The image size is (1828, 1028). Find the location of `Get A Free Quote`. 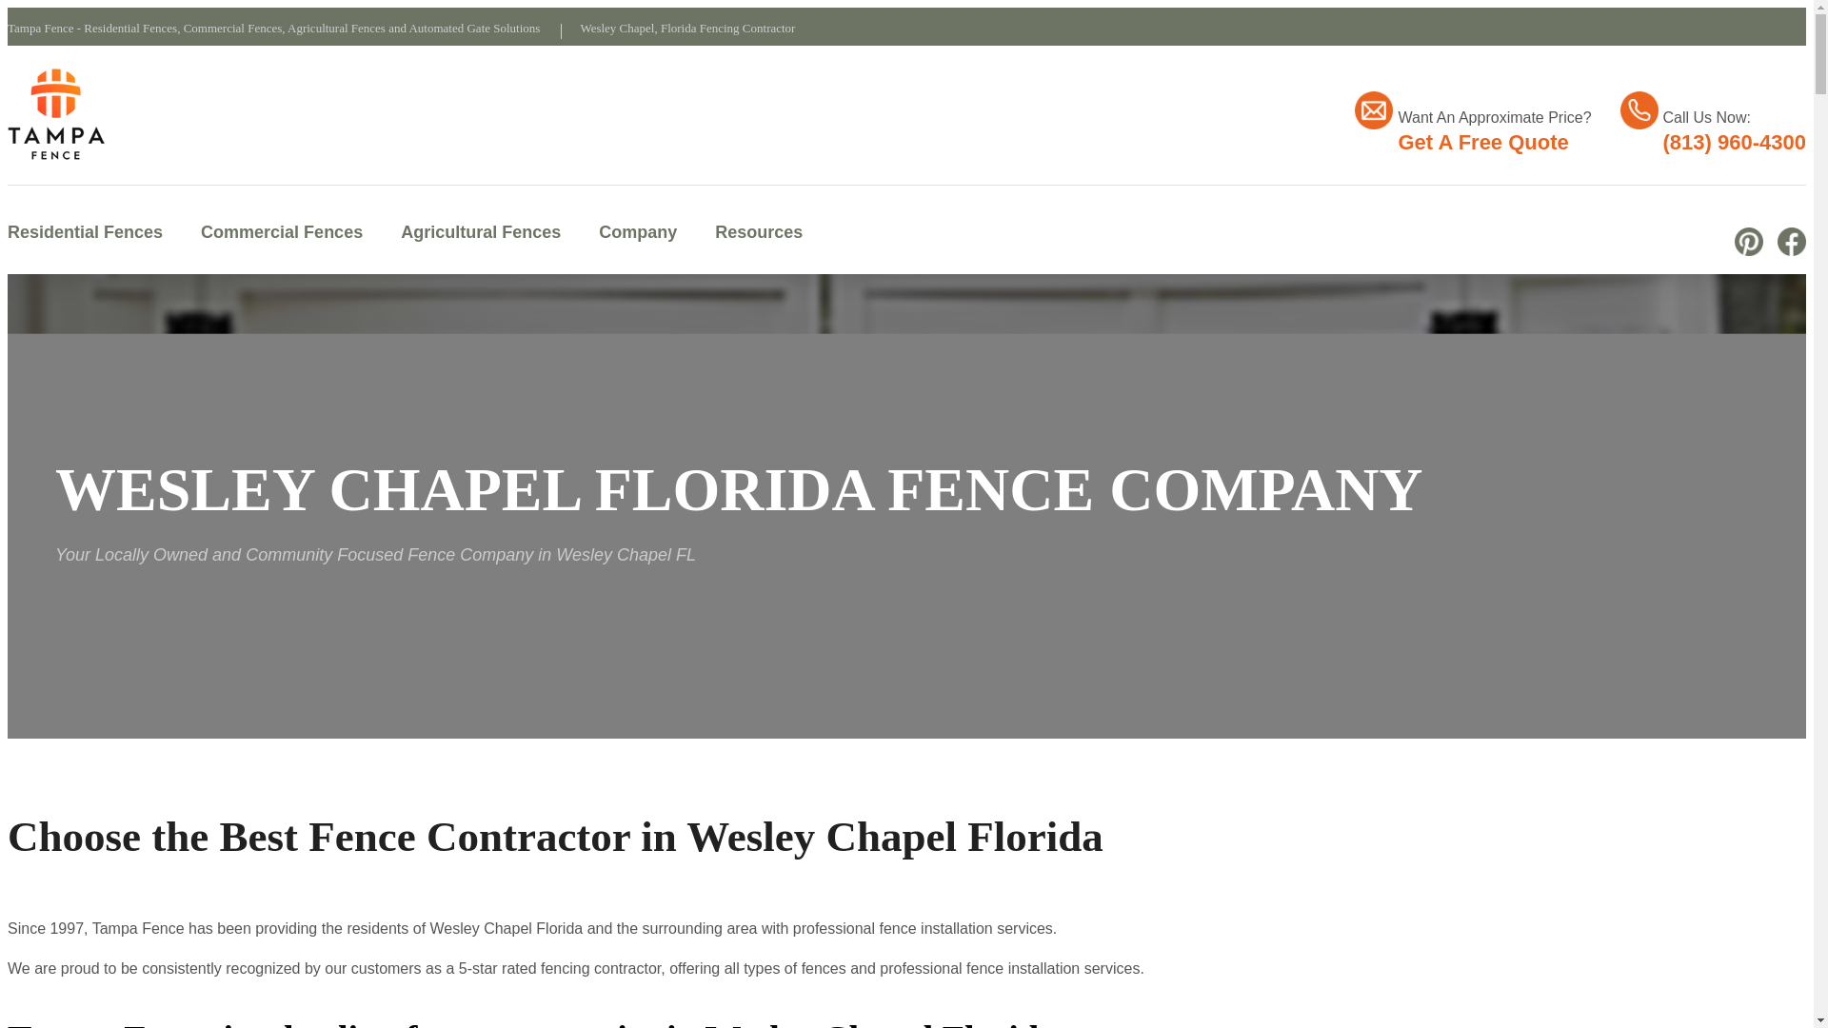

Get A Free Quote is located at coordinates (1483, 143).